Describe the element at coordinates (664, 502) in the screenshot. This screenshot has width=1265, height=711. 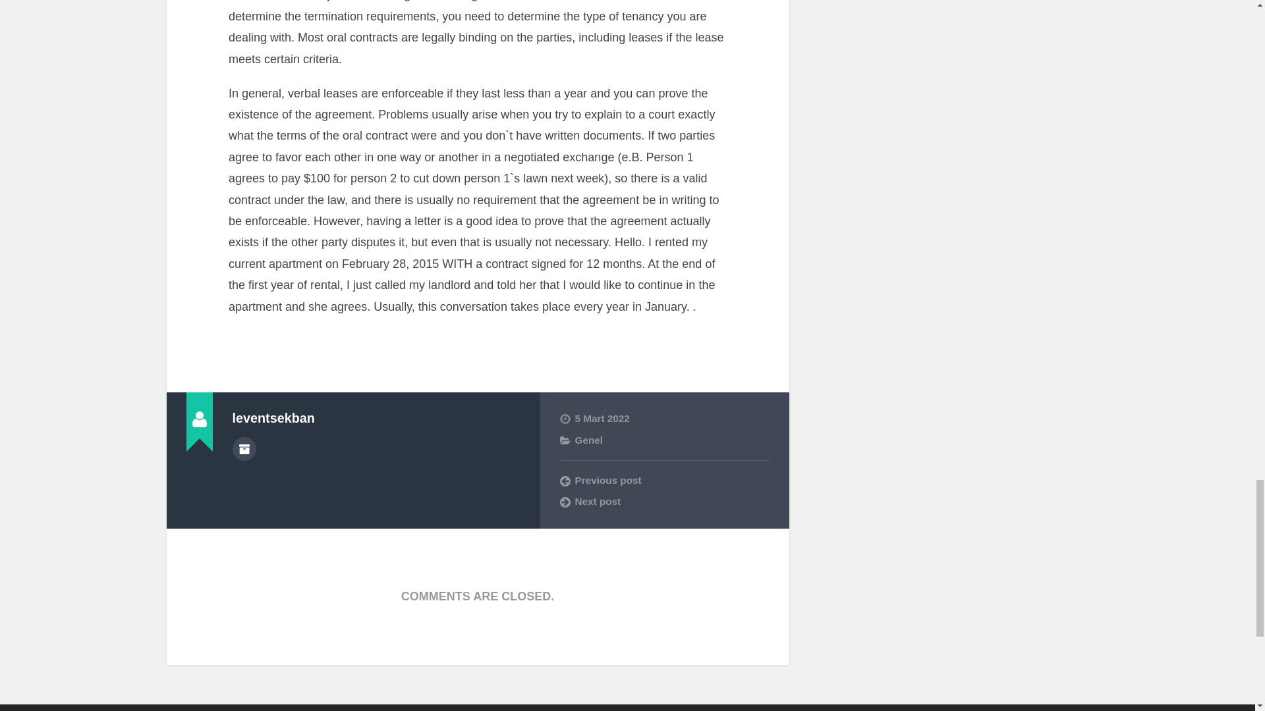
I see `Next post` at that location.